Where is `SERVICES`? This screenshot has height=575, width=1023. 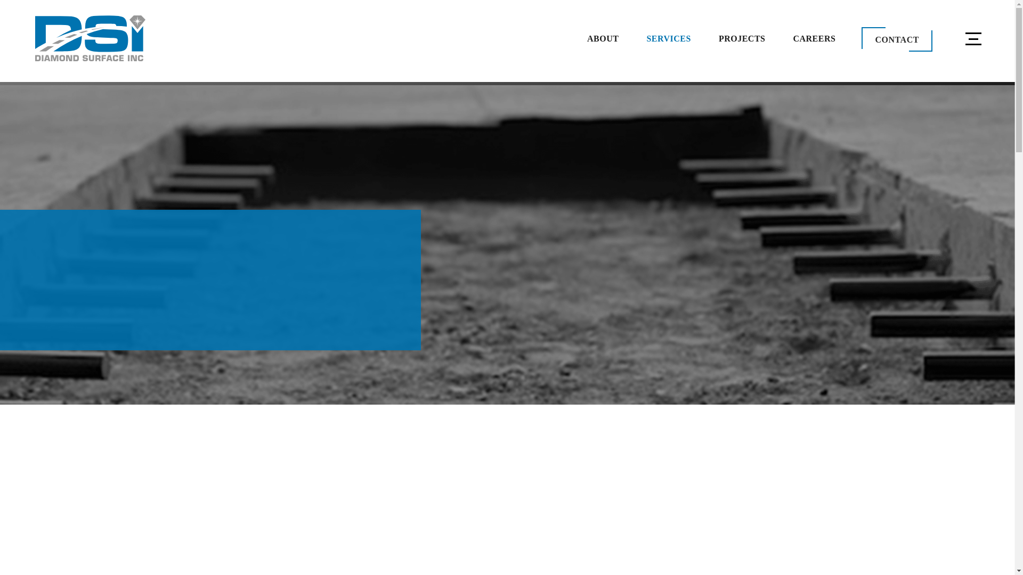
SERVICES is located at coordinates (668, 38).